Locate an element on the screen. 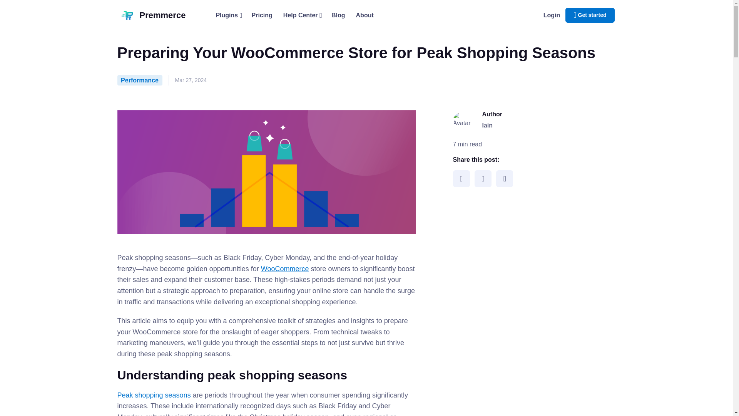  Performance is located at coordinates (140, 80).